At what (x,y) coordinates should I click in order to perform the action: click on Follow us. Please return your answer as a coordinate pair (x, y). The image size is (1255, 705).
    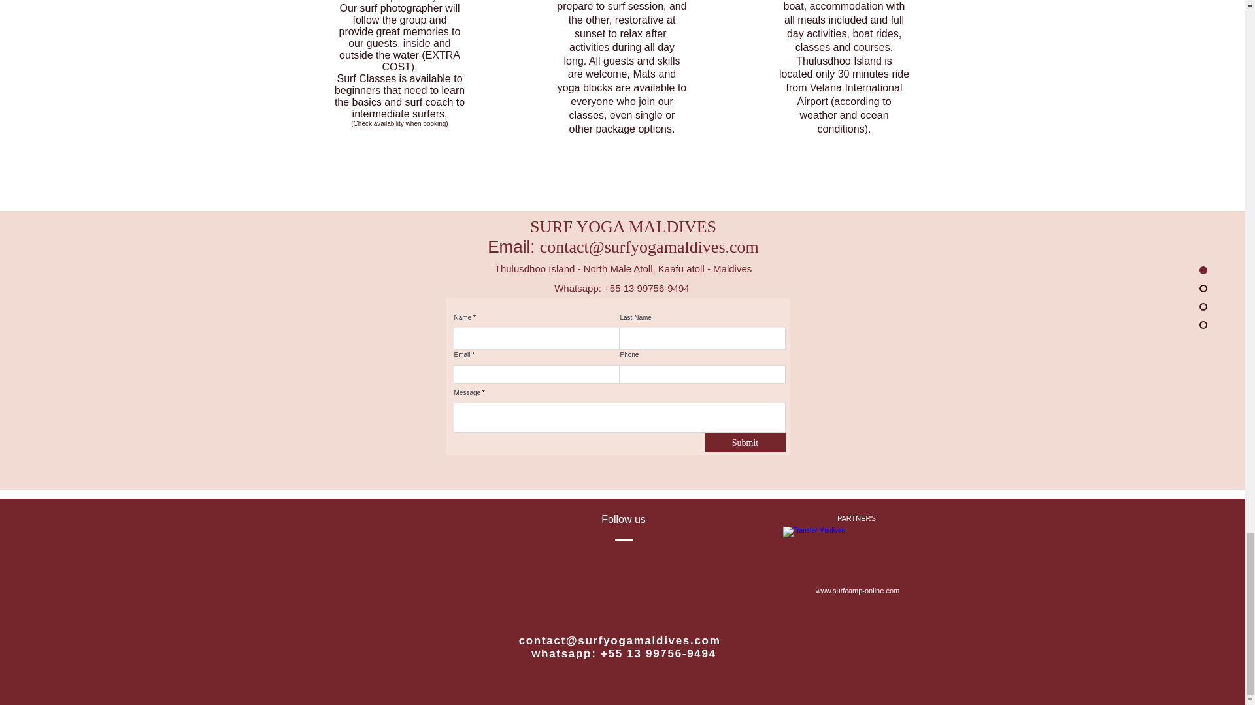
    Looking at the image, I should click on (602, 236).